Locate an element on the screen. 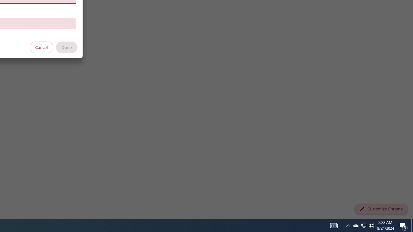 The image size is (413, 232). Cancel is located at coordinates (42, 47).